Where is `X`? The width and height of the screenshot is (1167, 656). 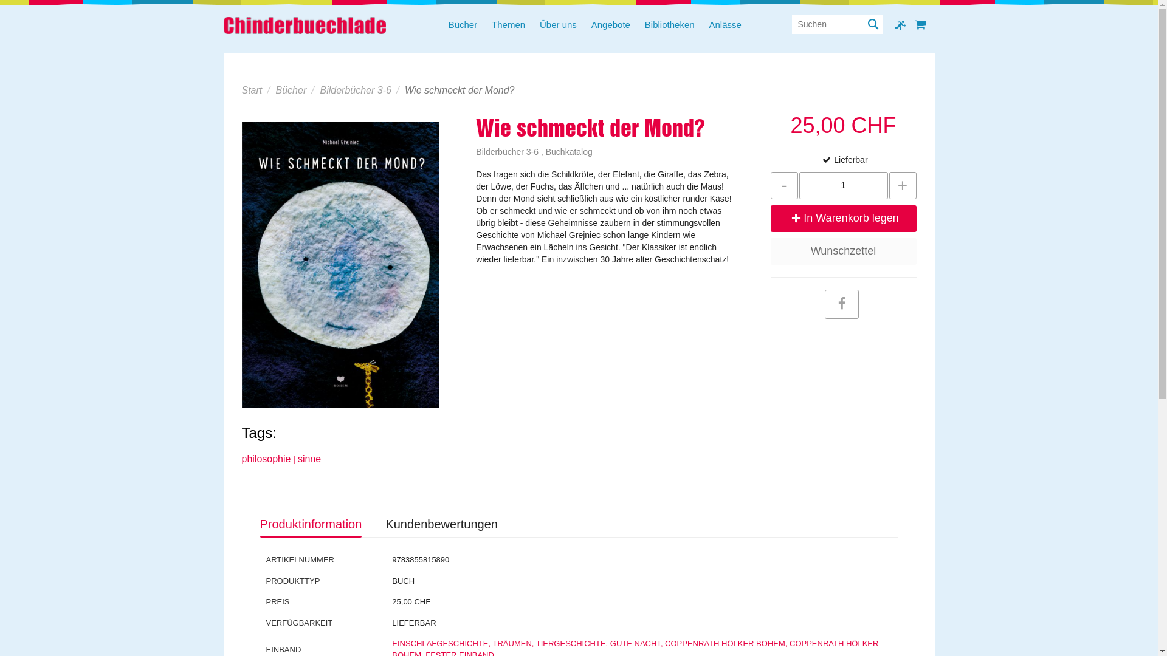 X is located at coordinates (802, 24).